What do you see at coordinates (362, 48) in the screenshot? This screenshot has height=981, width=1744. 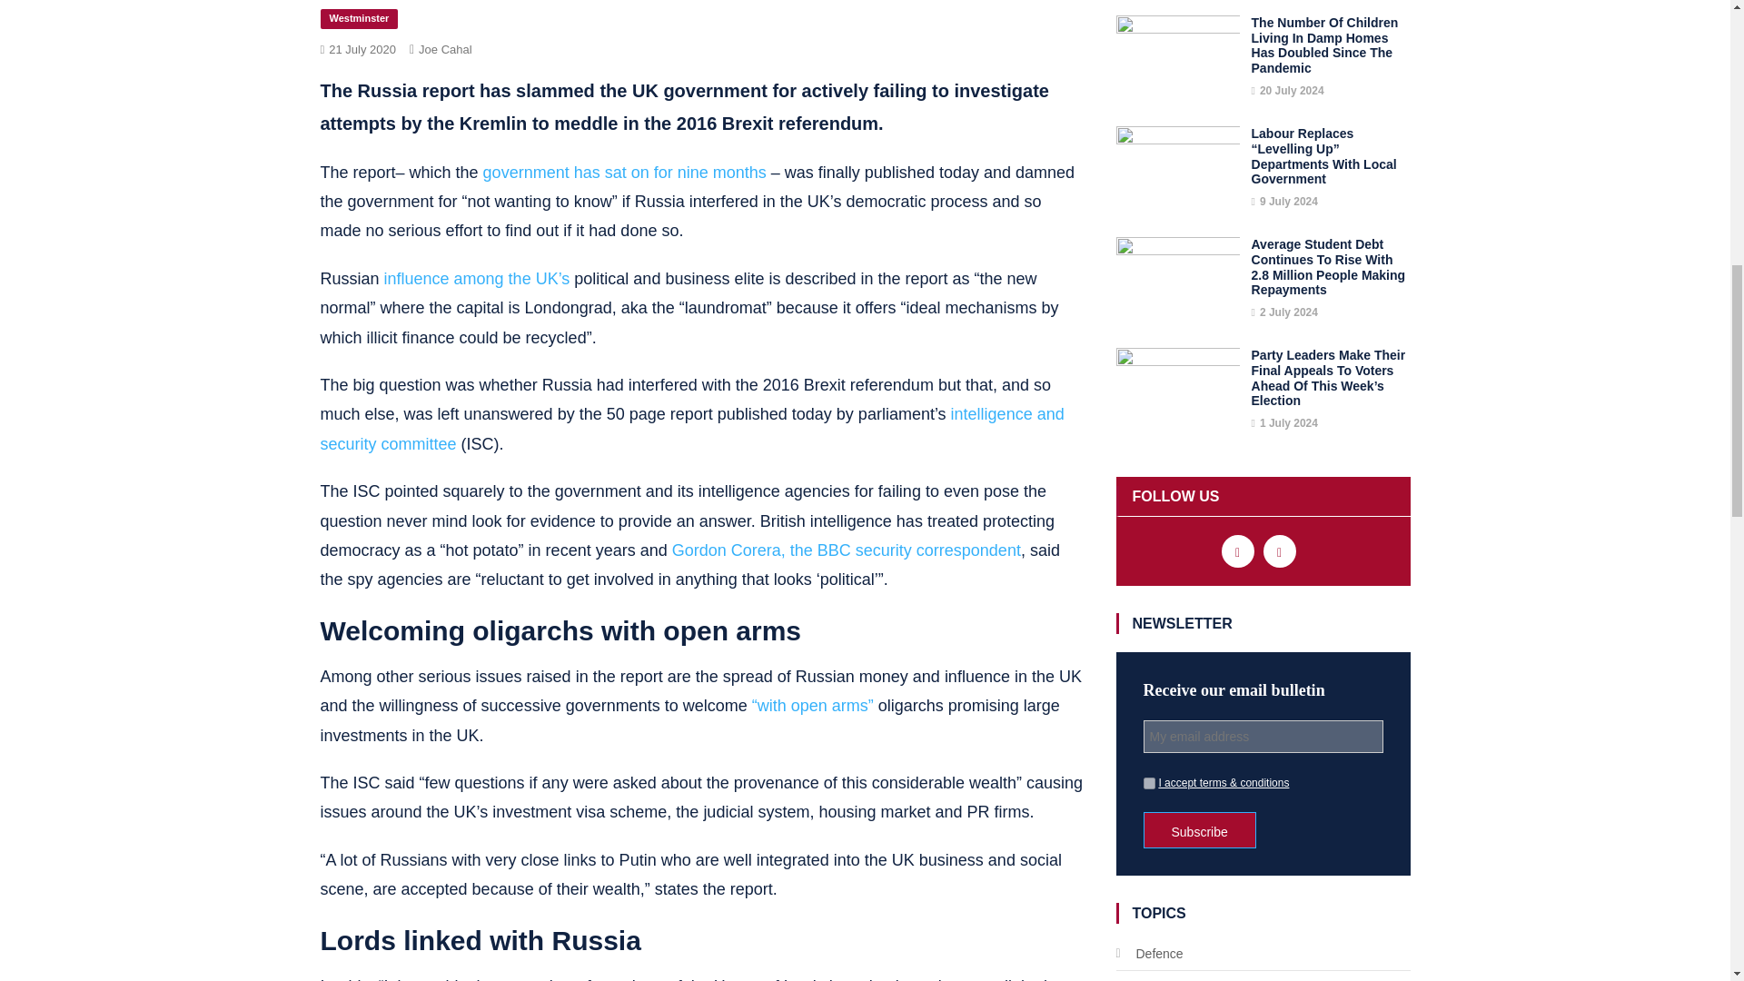 I see `21 July 2020` at bounding box center [362, 48].